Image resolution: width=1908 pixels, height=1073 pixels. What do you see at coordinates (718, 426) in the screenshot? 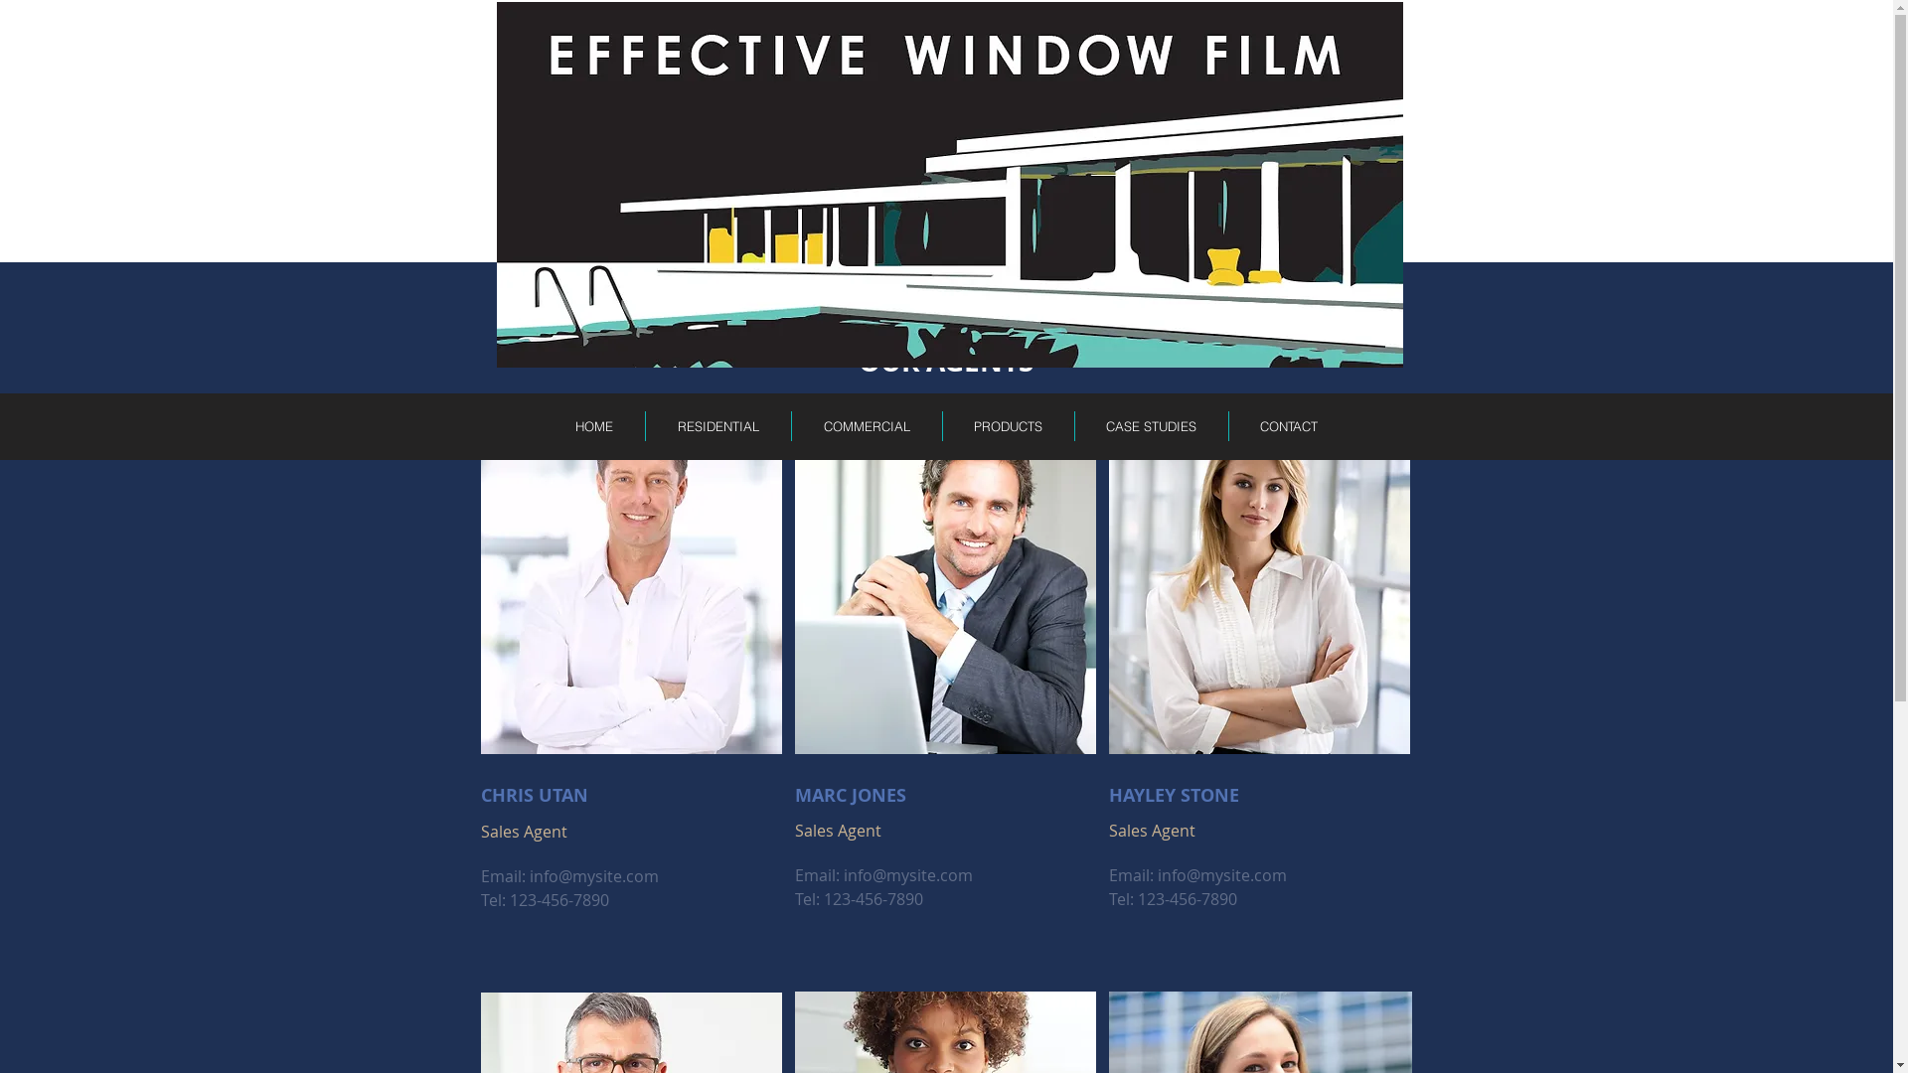
I see `RESIDENTIAL` at bounding box center [718, 426].